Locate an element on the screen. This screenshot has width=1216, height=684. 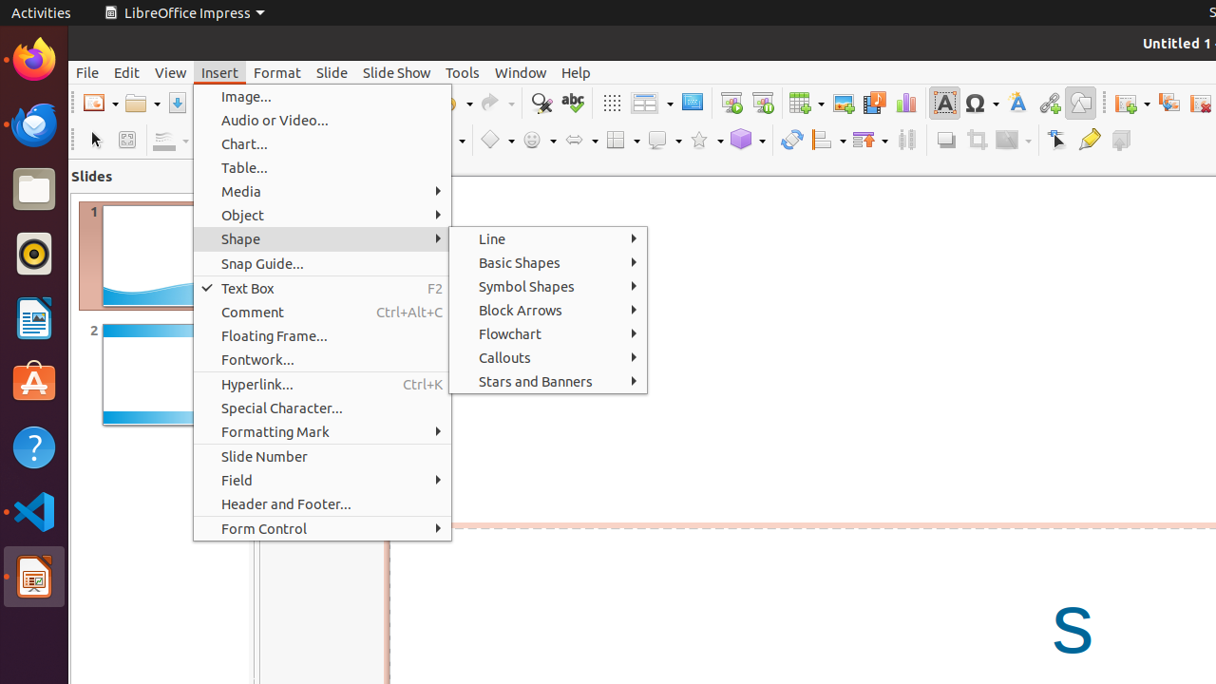
Basic Shapes is located at coordinates (548, 262).